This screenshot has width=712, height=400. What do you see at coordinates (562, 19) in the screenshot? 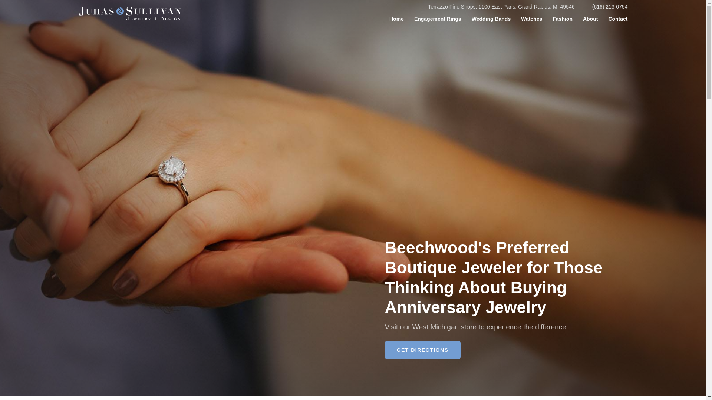
I see `Fashion` at bounding box center [562, 19].